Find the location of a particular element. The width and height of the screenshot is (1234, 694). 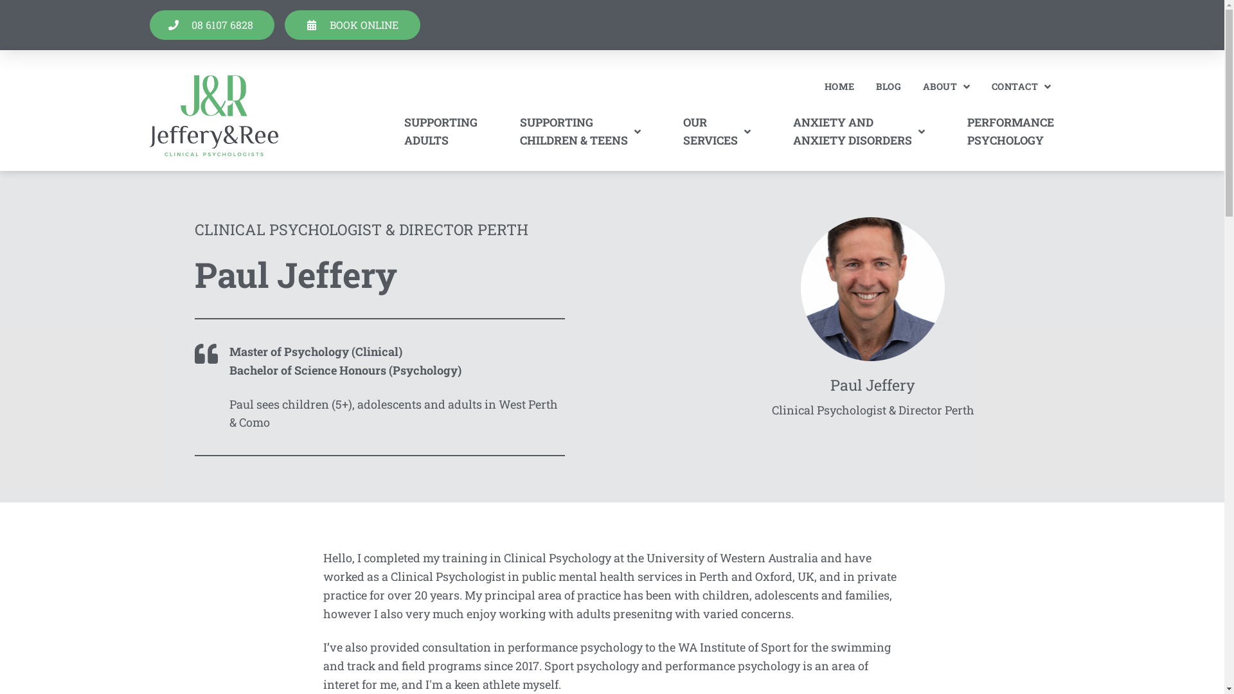

08 6107 6828 is located at coordinates (212, 25).